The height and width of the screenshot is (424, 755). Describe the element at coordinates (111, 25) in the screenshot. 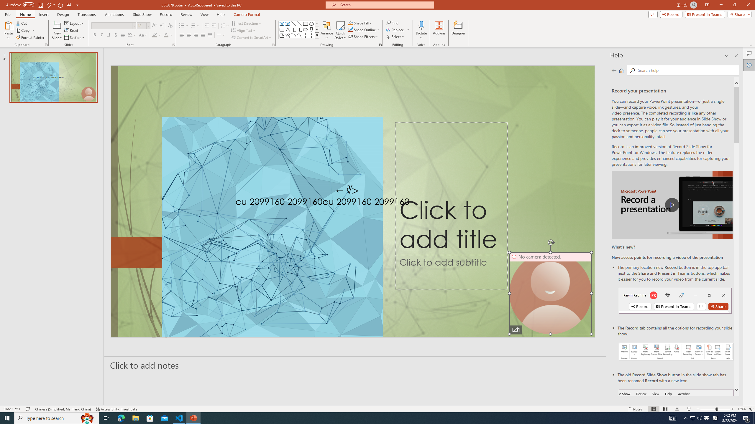

I see `Font` at that location.